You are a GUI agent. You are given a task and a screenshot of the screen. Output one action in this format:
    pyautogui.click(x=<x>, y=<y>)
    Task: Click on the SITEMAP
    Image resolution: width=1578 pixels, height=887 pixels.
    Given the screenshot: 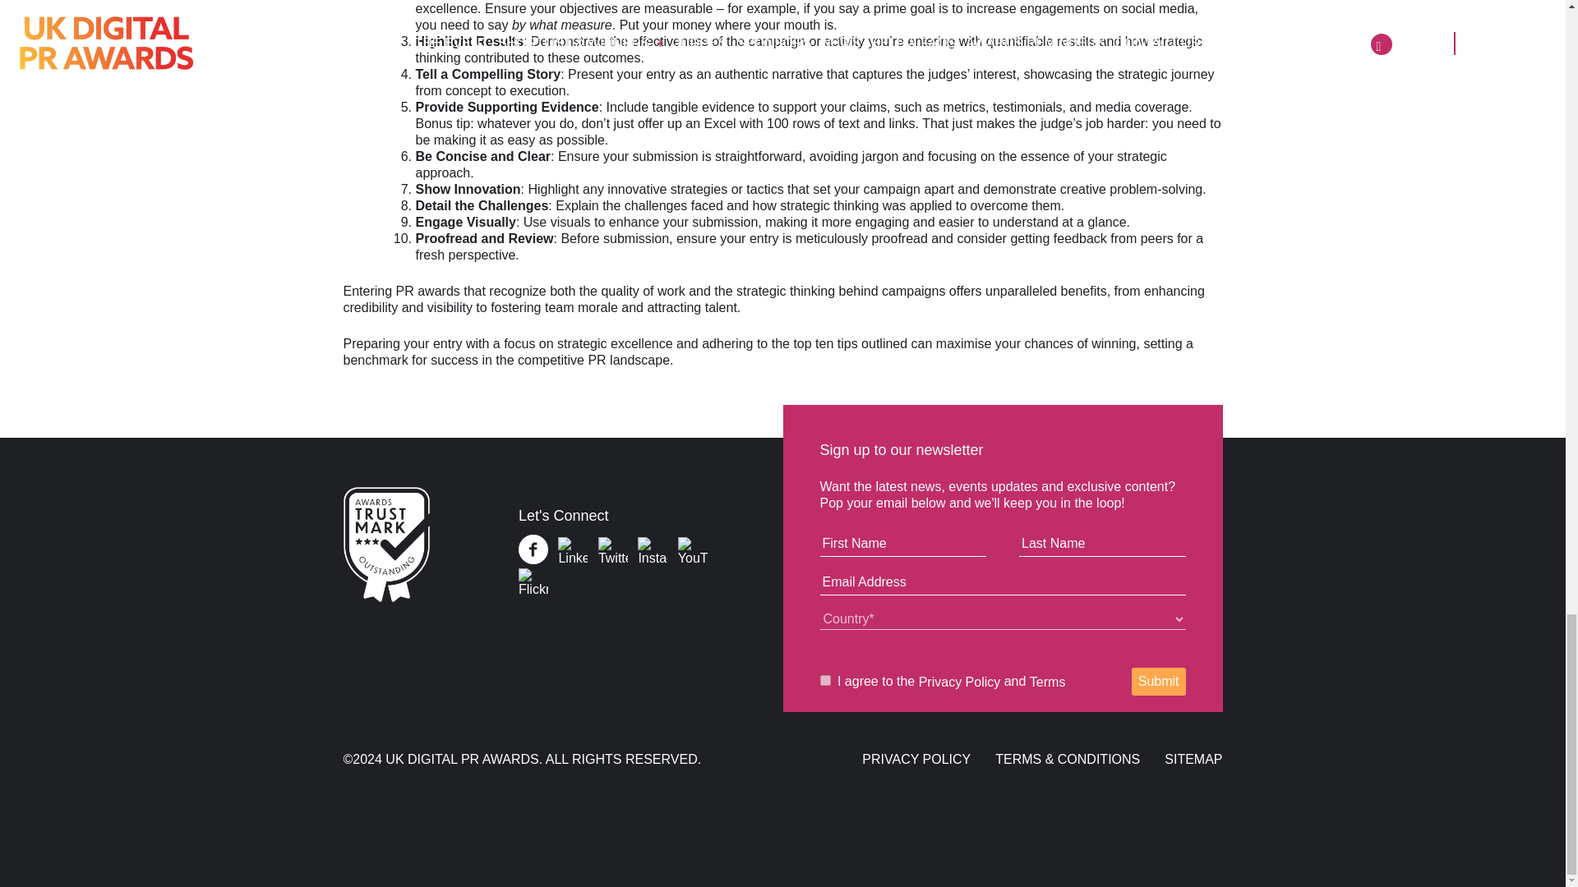 What is the action you would take?
    pyautogui.click(x=1193, y=759)
    